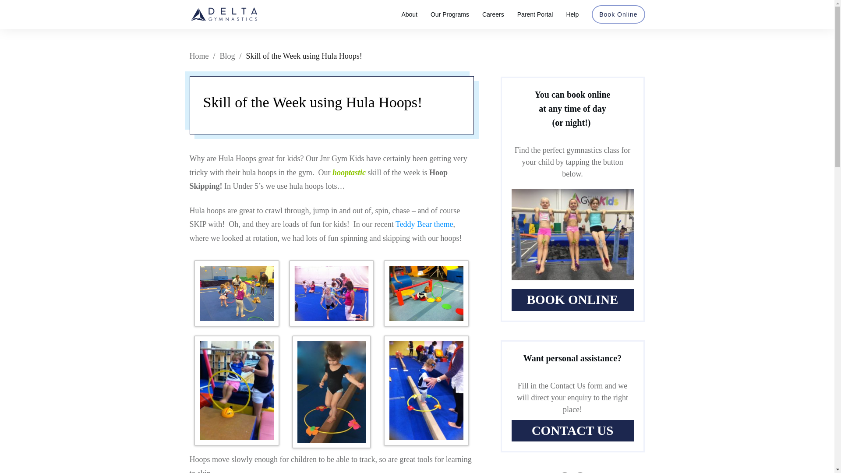 This screenshot has width=841, height=473. What do you see at coordinates (572, 431) in the screenshot?
I see `CONTACT US` at bounding box center [572, 431].